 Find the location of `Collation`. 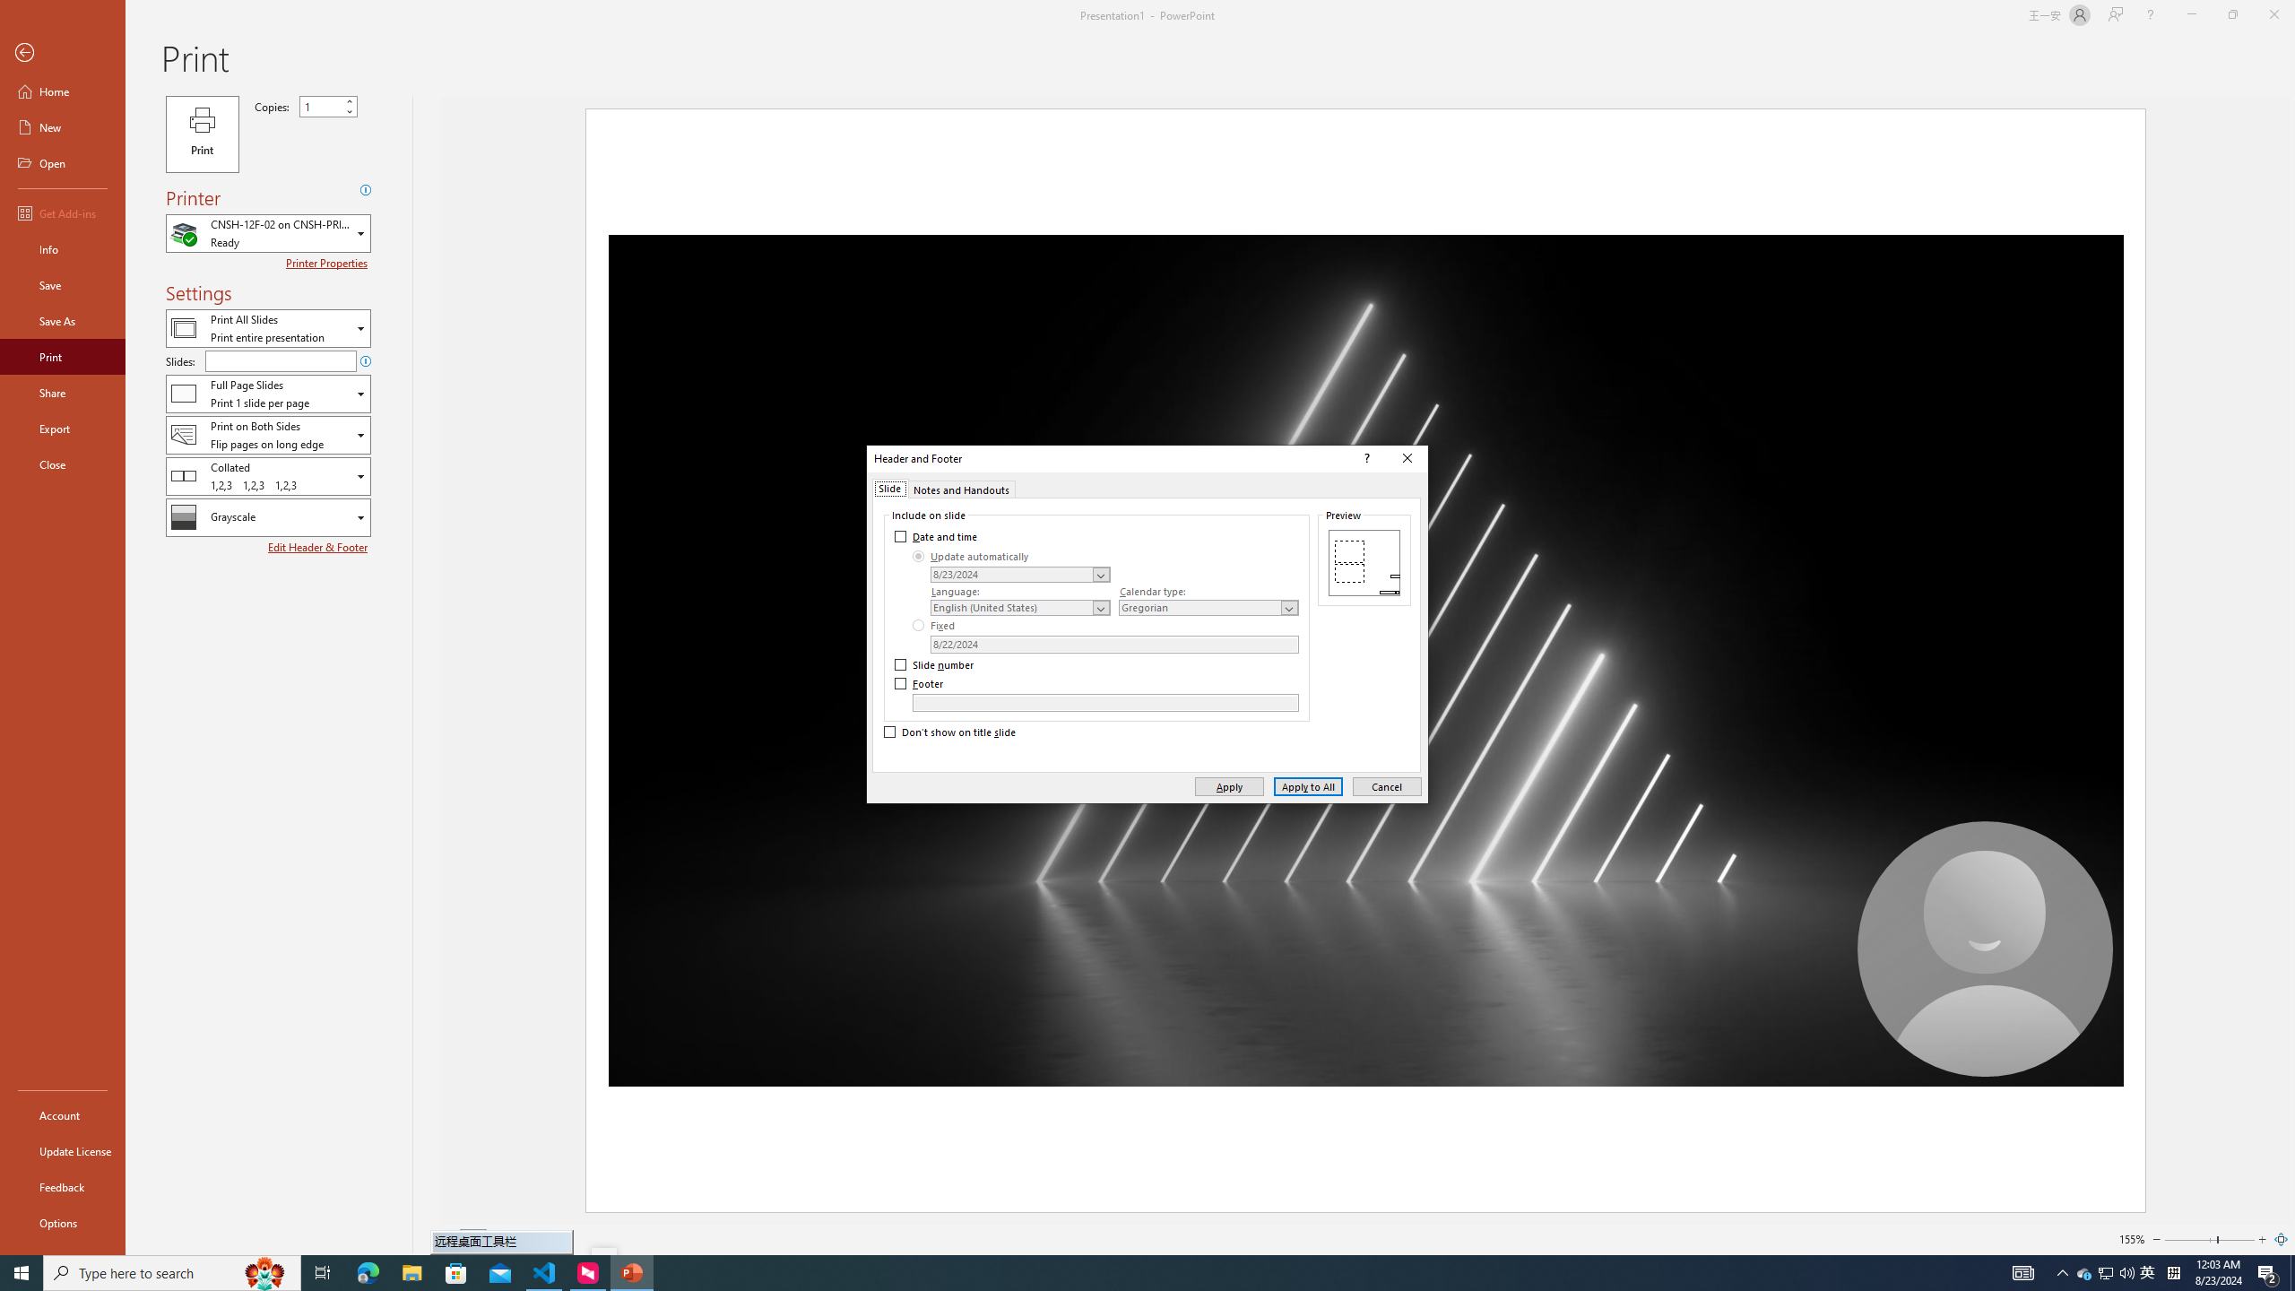

Collation is located at coordinates (268, 475).